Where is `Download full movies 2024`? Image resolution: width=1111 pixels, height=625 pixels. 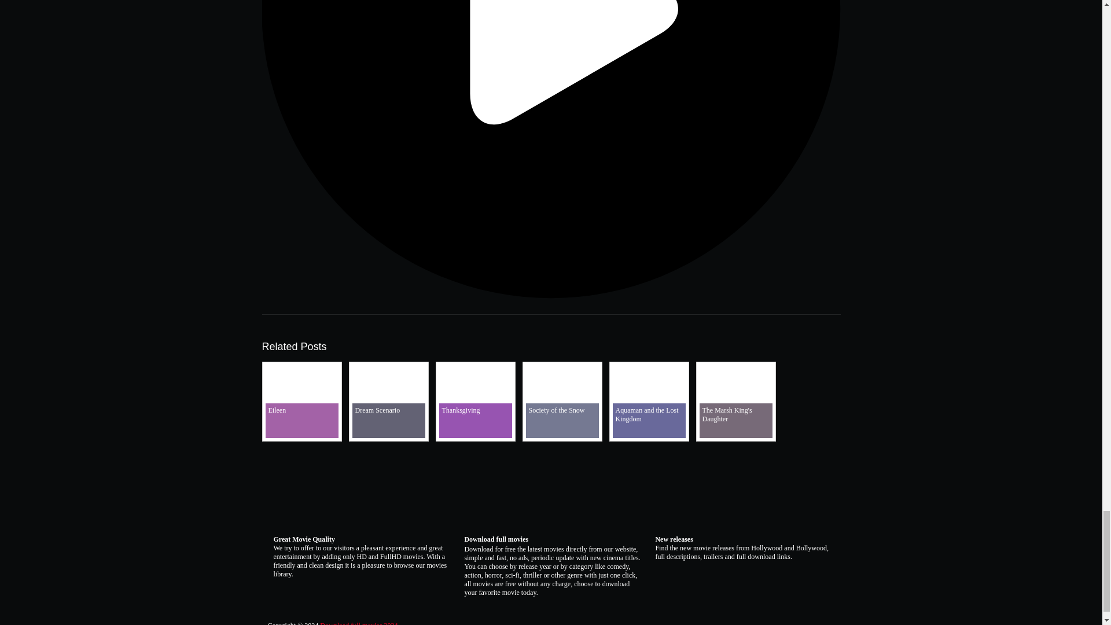
Download full movies 2024 is located at coordinates (359, 623).